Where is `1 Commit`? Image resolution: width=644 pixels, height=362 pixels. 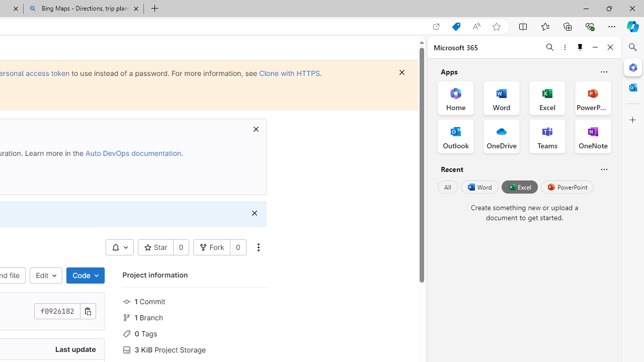
1 Commit is located at coordinates (195, 301).